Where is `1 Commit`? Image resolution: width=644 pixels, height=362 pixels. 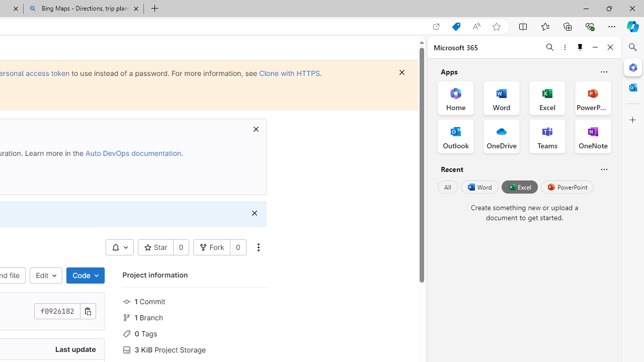
1 Commit is located at coordinates (195, 301).